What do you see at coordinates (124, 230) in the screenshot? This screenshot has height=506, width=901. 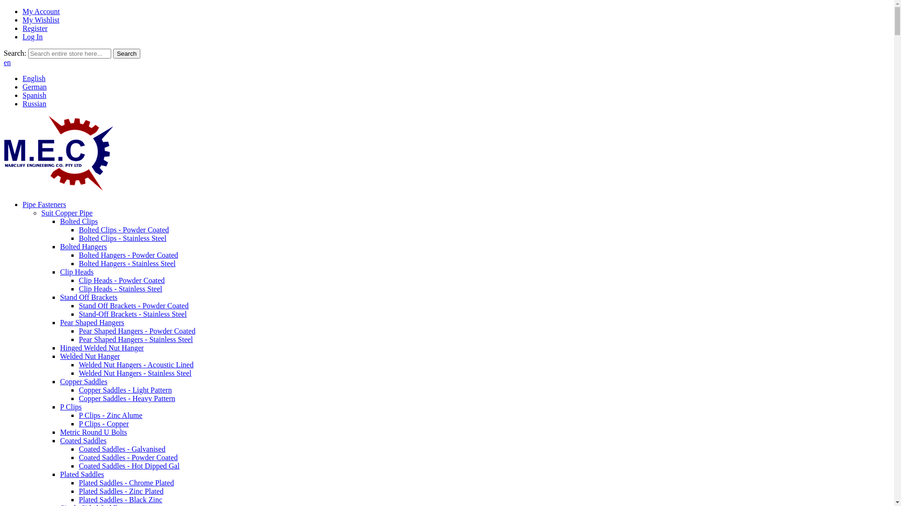 I see `Bolted Clips - Powder Coated` at bounding box center [124, 230].